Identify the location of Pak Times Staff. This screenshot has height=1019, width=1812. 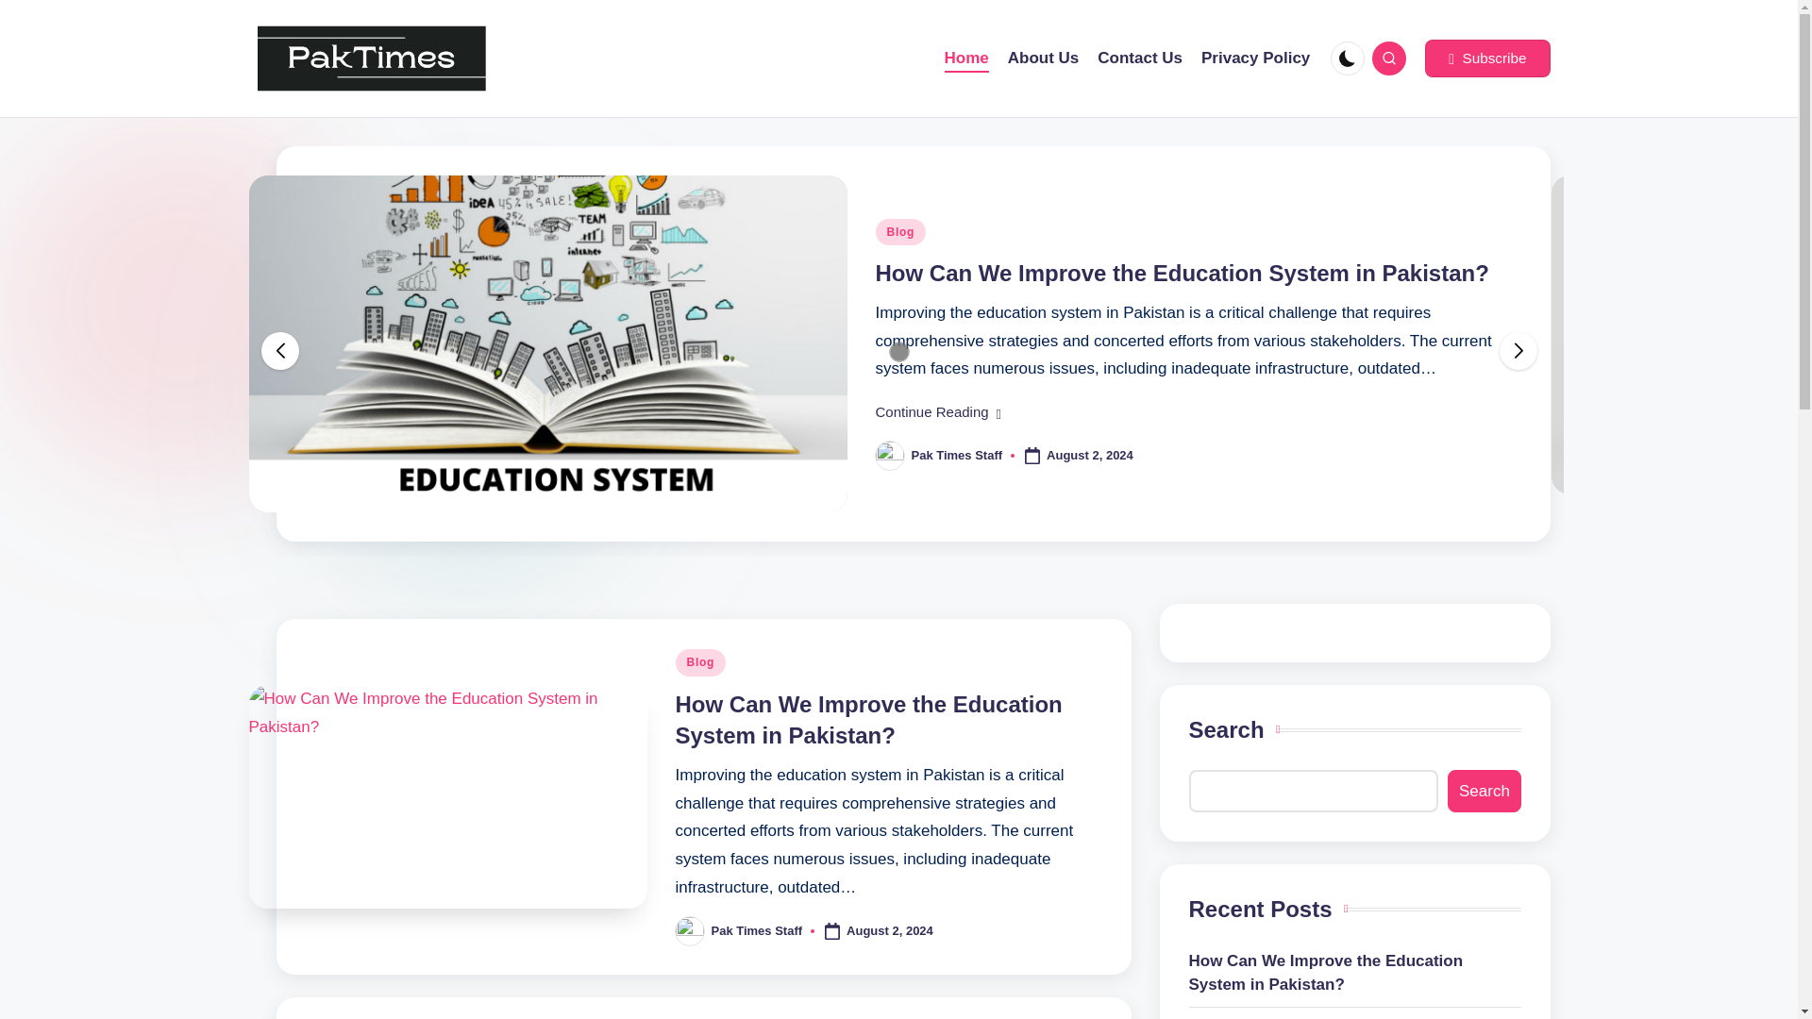
(757, 930).